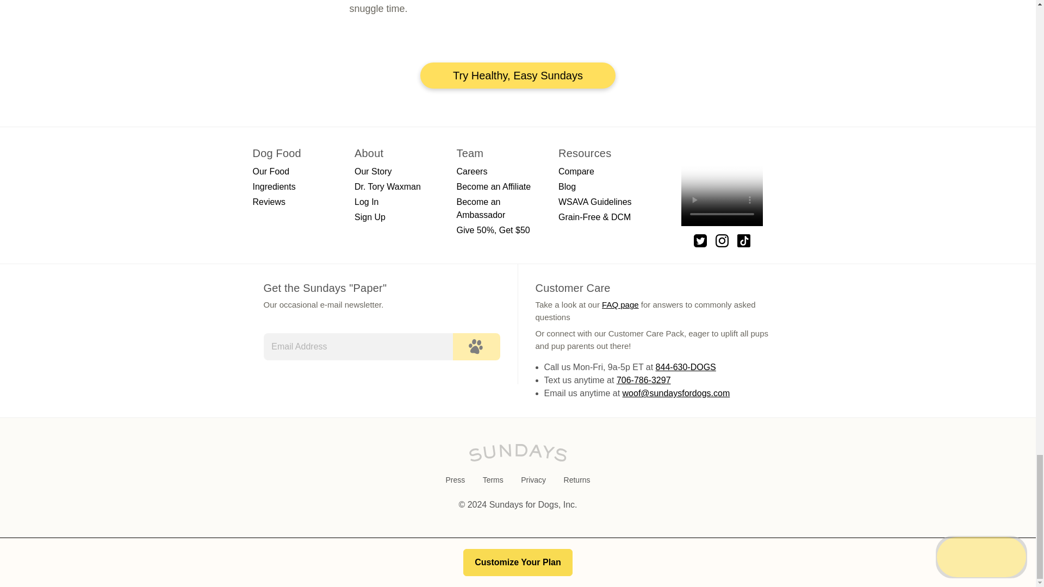 The height and width of the screenshot is (587, 1044). Describe the element at coordinates (387, 186) in the screenshot. I see `Dr. Tory Waxman` at that location.